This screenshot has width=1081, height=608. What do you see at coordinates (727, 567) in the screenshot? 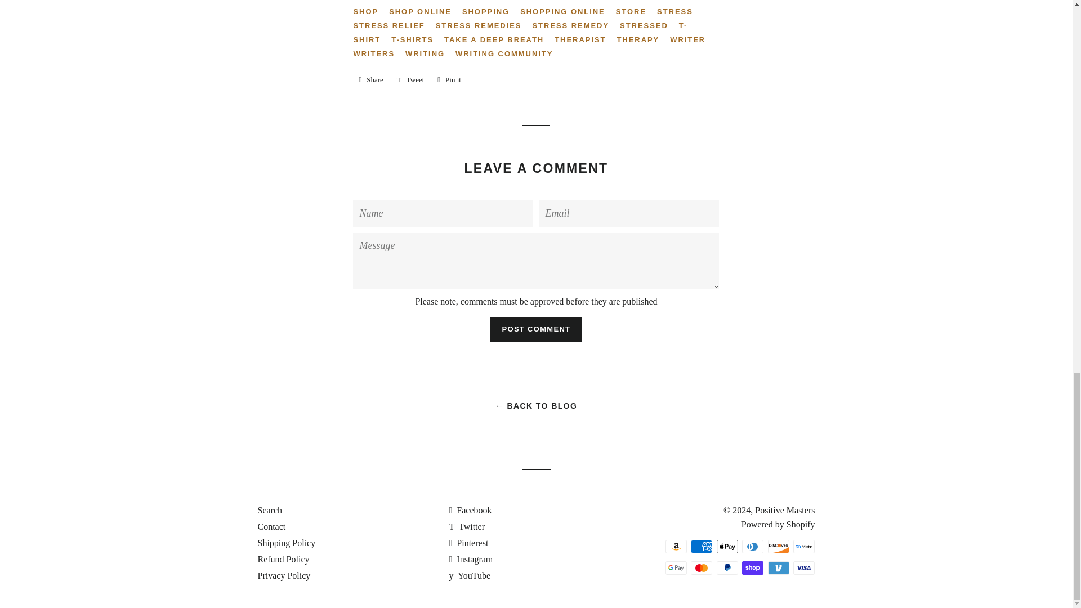
I see `PayPal` at bounding box center [727, 567].